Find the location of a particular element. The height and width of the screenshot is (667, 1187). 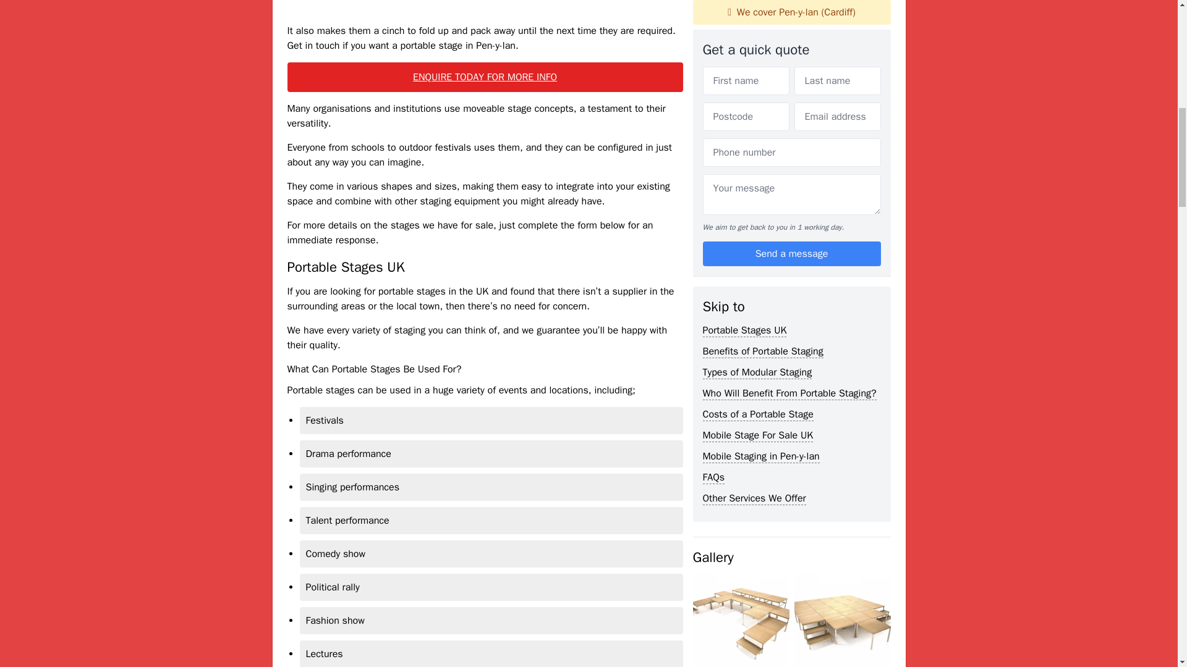

Benefits of Portable Staging is located at coordinates (762, 26).